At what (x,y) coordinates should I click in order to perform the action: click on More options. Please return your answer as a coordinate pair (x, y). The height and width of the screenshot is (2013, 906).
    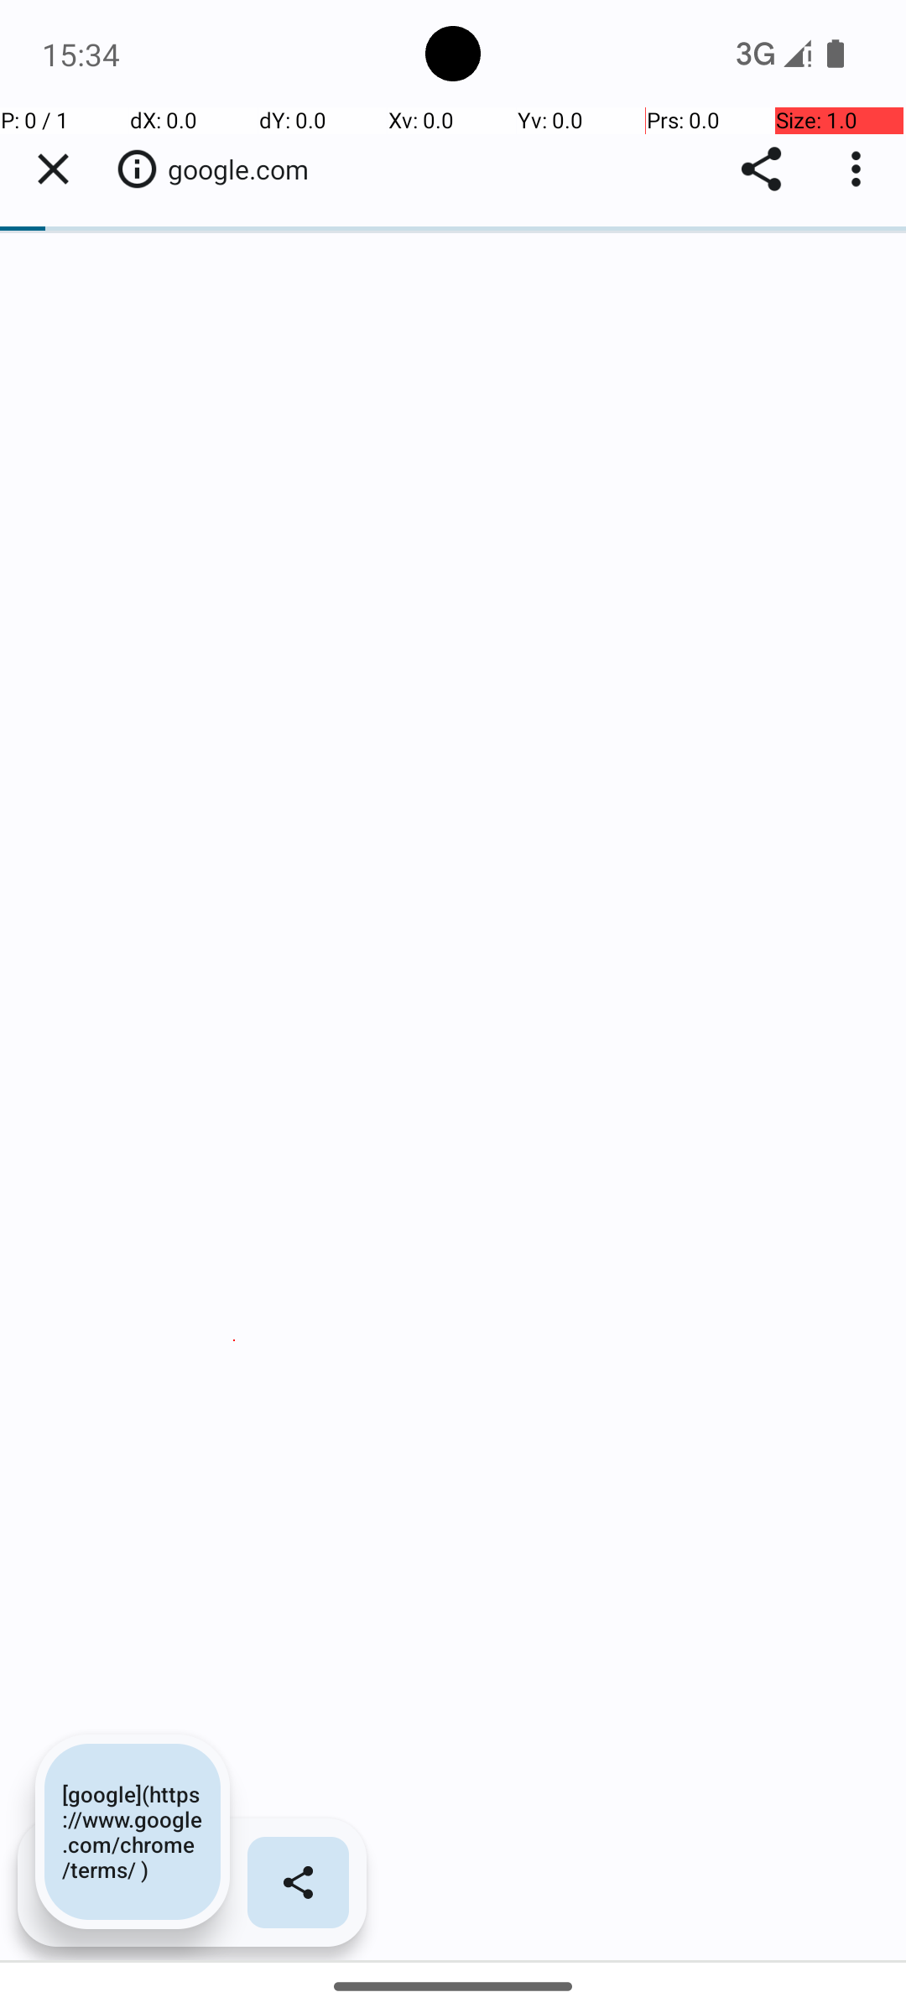
    Looking at the image, I should click on (860, 169).